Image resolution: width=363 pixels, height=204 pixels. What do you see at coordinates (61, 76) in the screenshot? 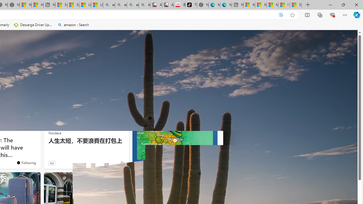
I see `Autos` at bounding box center [61, 76].